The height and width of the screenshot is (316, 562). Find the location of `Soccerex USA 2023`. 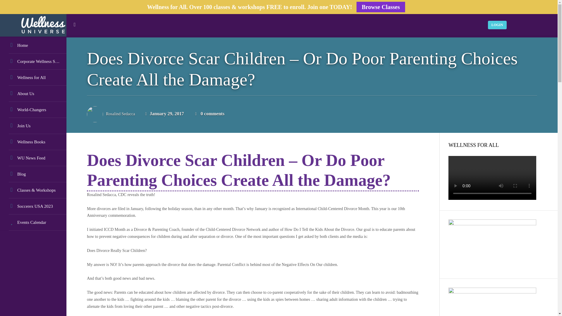

Soccerex USA 2023 is located at coordinates (33, 207).